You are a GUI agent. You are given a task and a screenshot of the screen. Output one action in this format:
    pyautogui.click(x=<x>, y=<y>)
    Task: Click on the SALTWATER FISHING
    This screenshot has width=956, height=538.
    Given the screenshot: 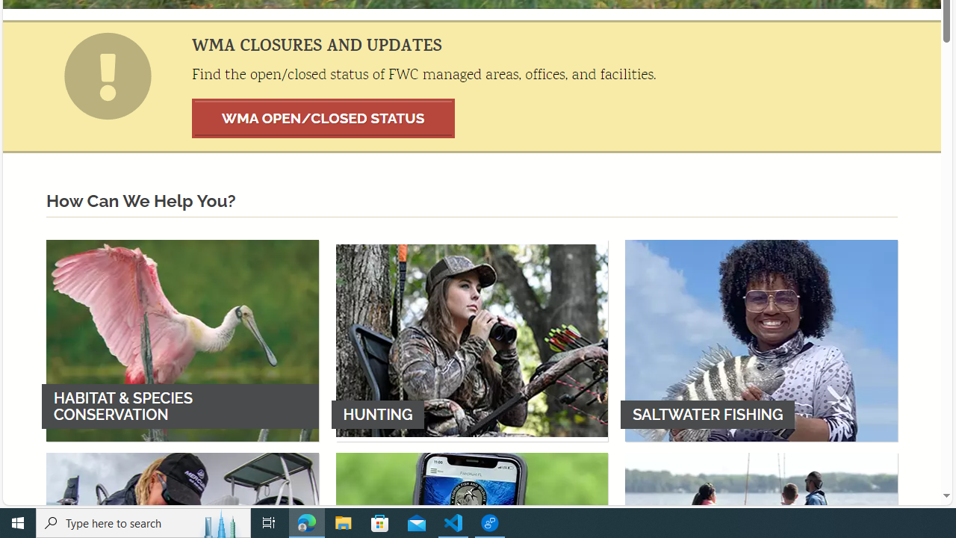 What is the action you would take?
    pyautogui.click(x=761, y=340)
    